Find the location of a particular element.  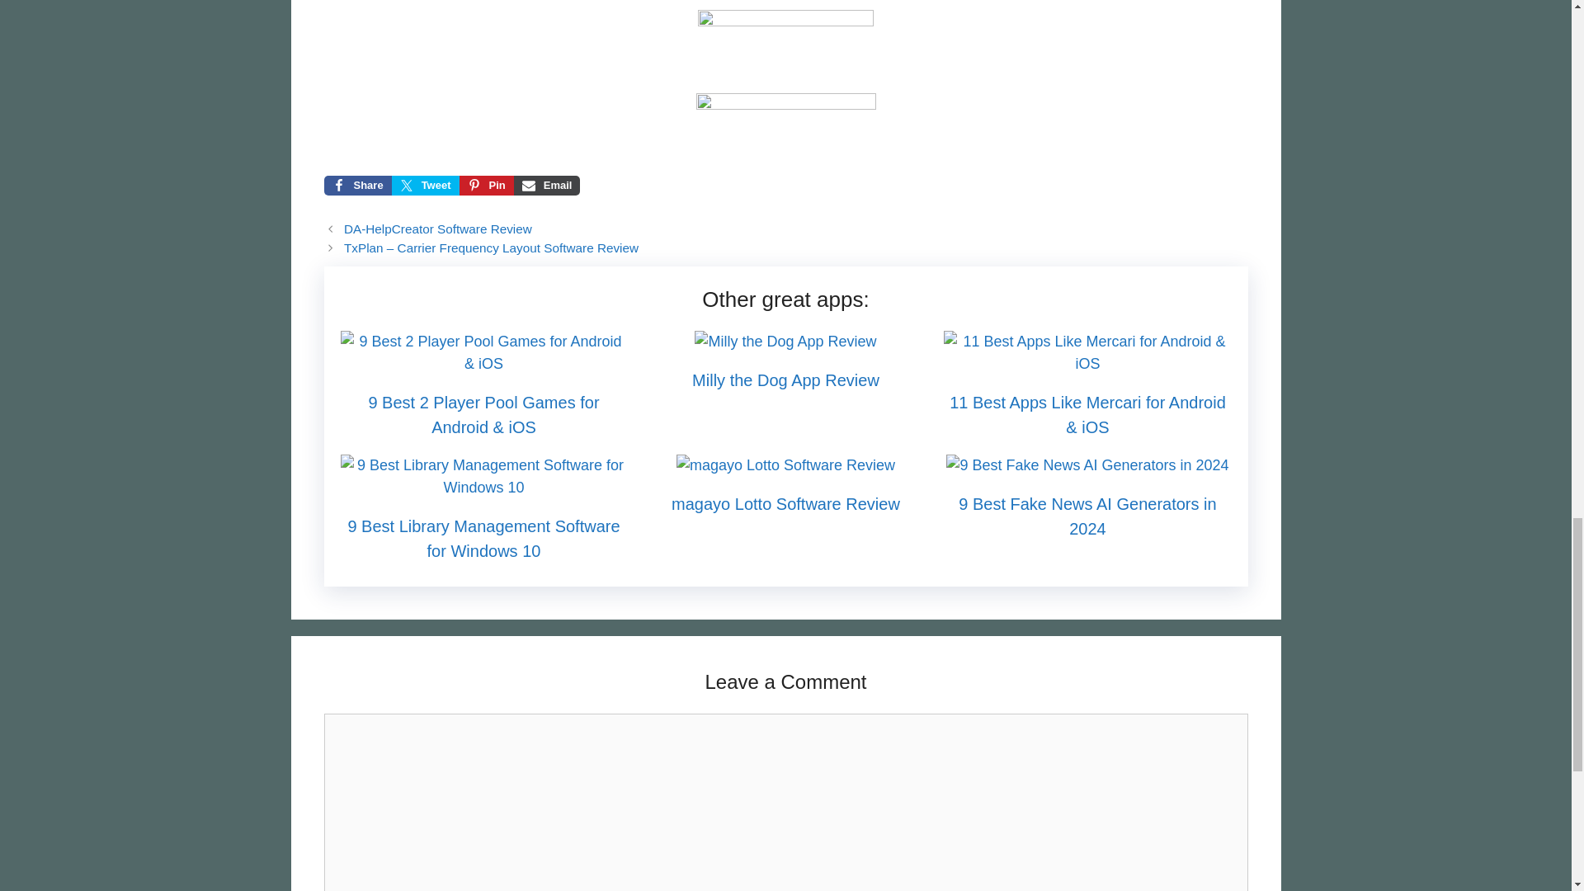

Tweet is located at coordinates (425, 185).